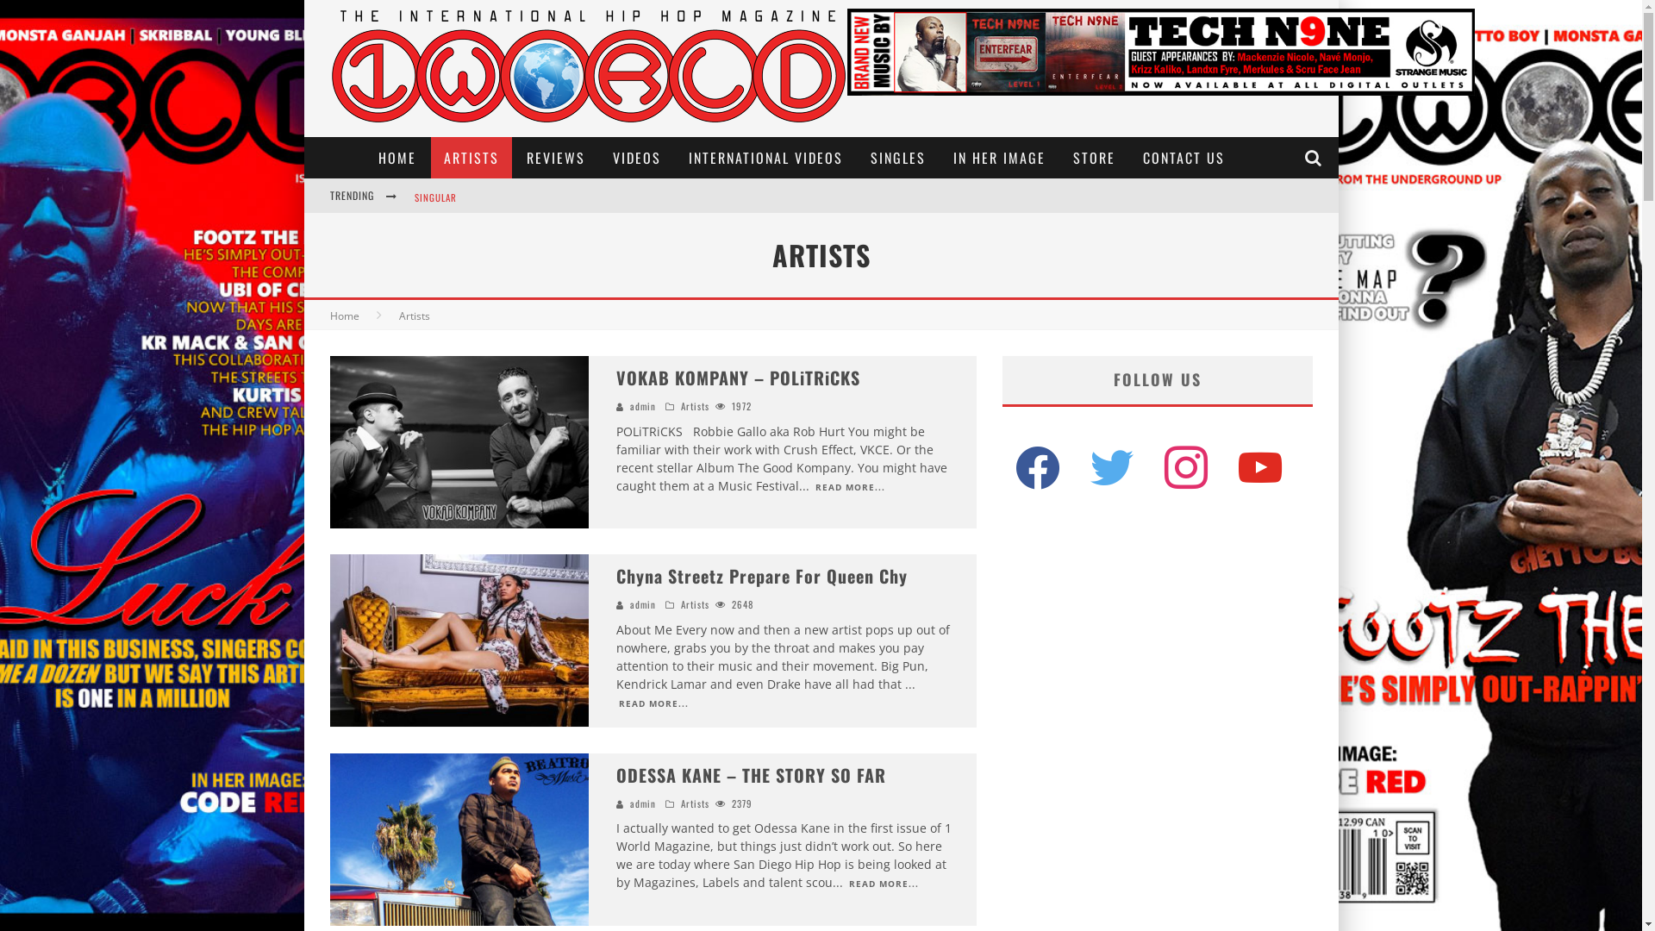 Image resolution: width=1655 pixels, height=931 pixels. I want to click on SINGLES, so click(898, 158).